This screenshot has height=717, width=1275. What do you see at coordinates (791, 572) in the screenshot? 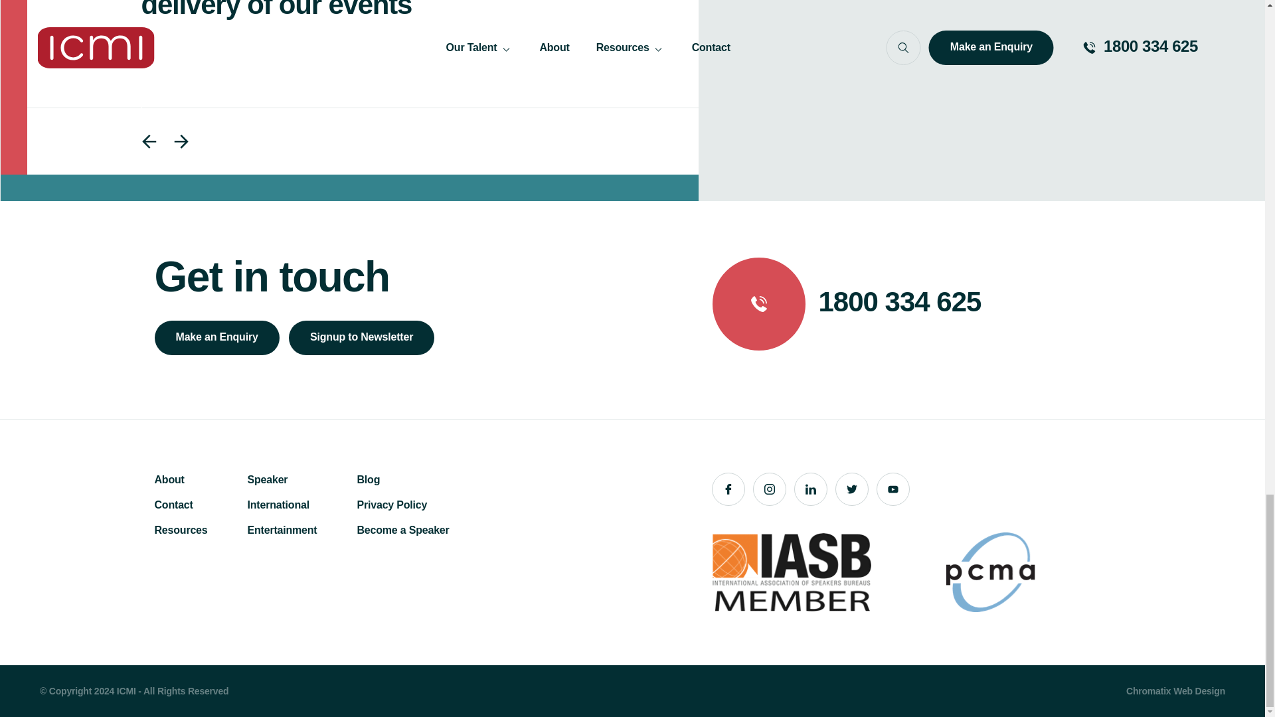
I see `IASB Logo` at bounding box center [791, 572].